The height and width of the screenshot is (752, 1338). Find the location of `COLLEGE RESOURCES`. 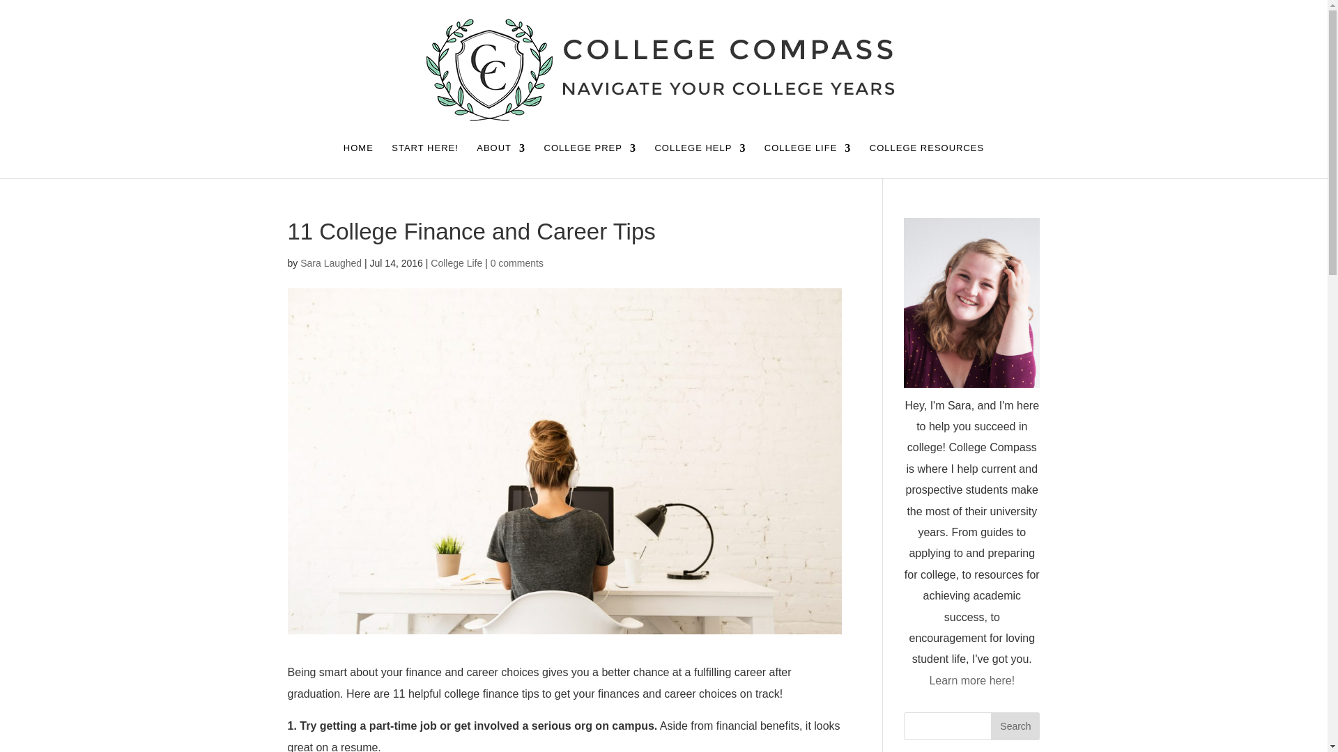

COLLEGE RESOURCES is located at coordinates (927, 160).